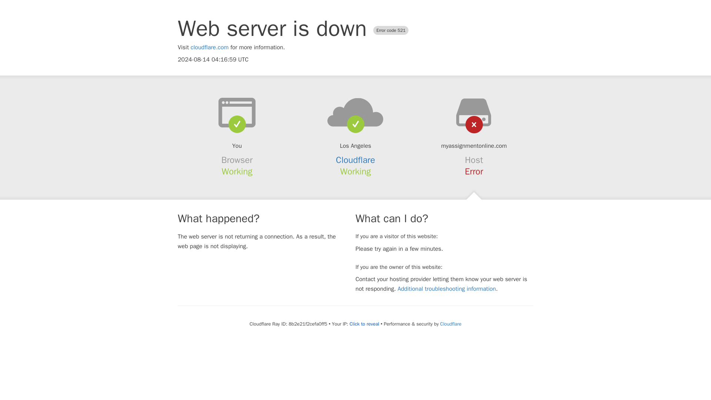 The width and height of the screenshot is (711, 400). I want to click on Cloudflare, so click(355, 160).